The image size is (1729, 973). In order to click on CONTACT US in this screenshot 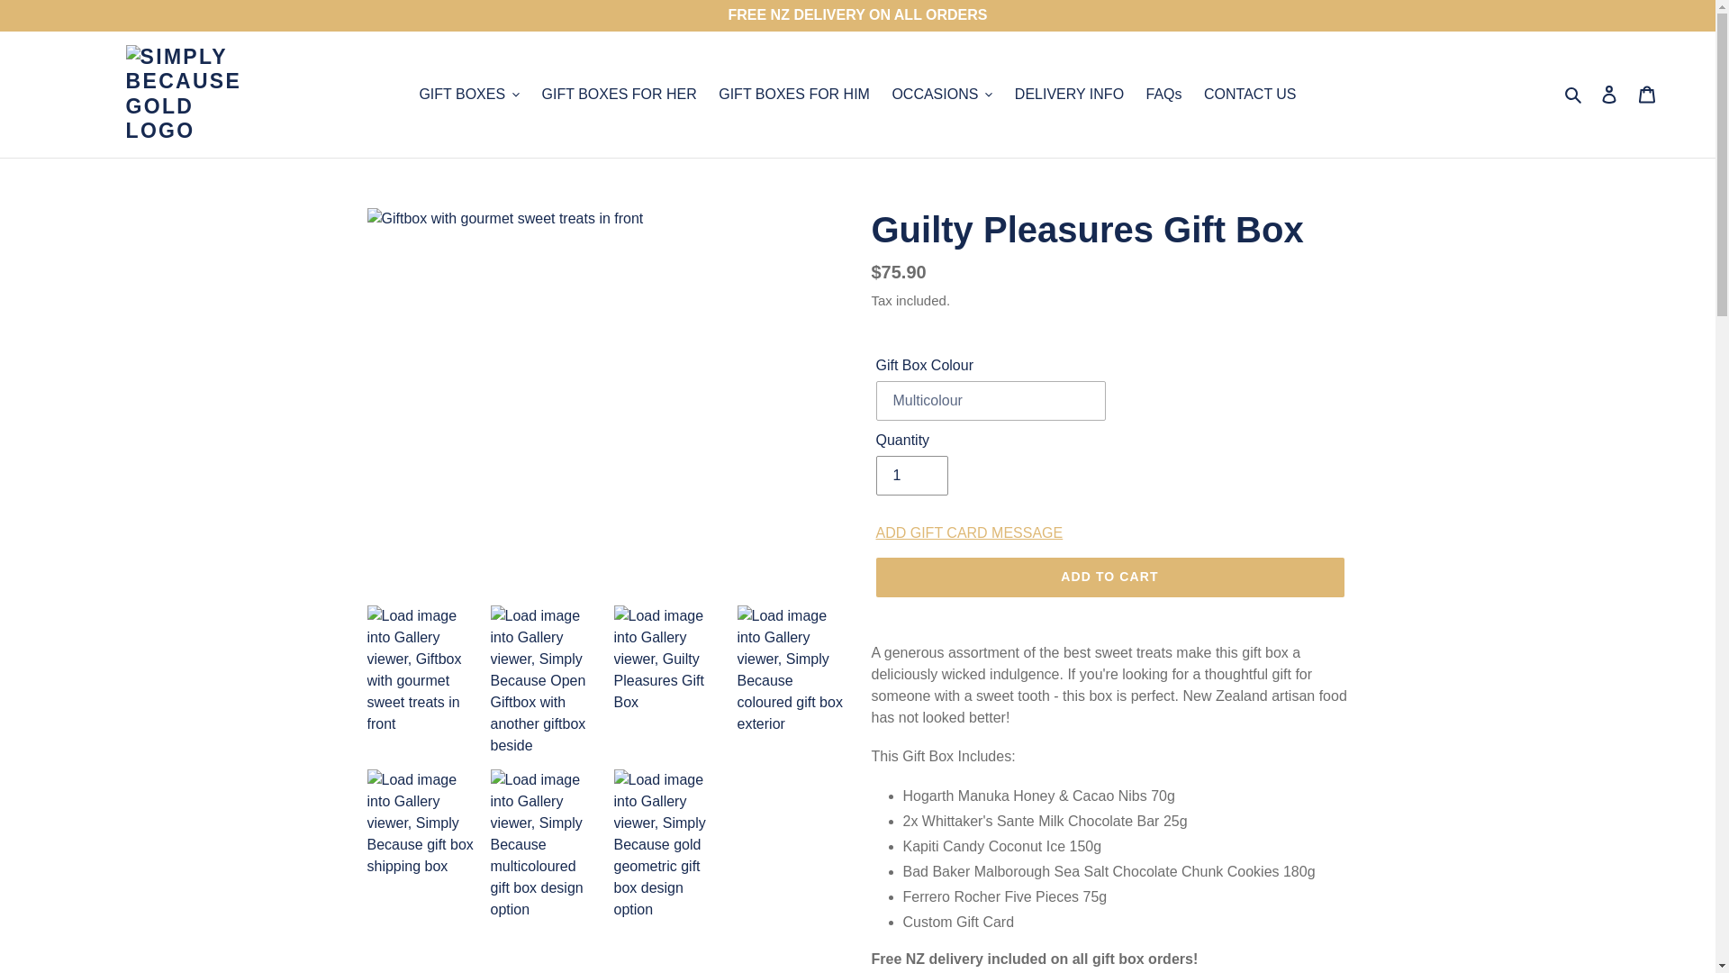, I will do `click(1250, 94)`.